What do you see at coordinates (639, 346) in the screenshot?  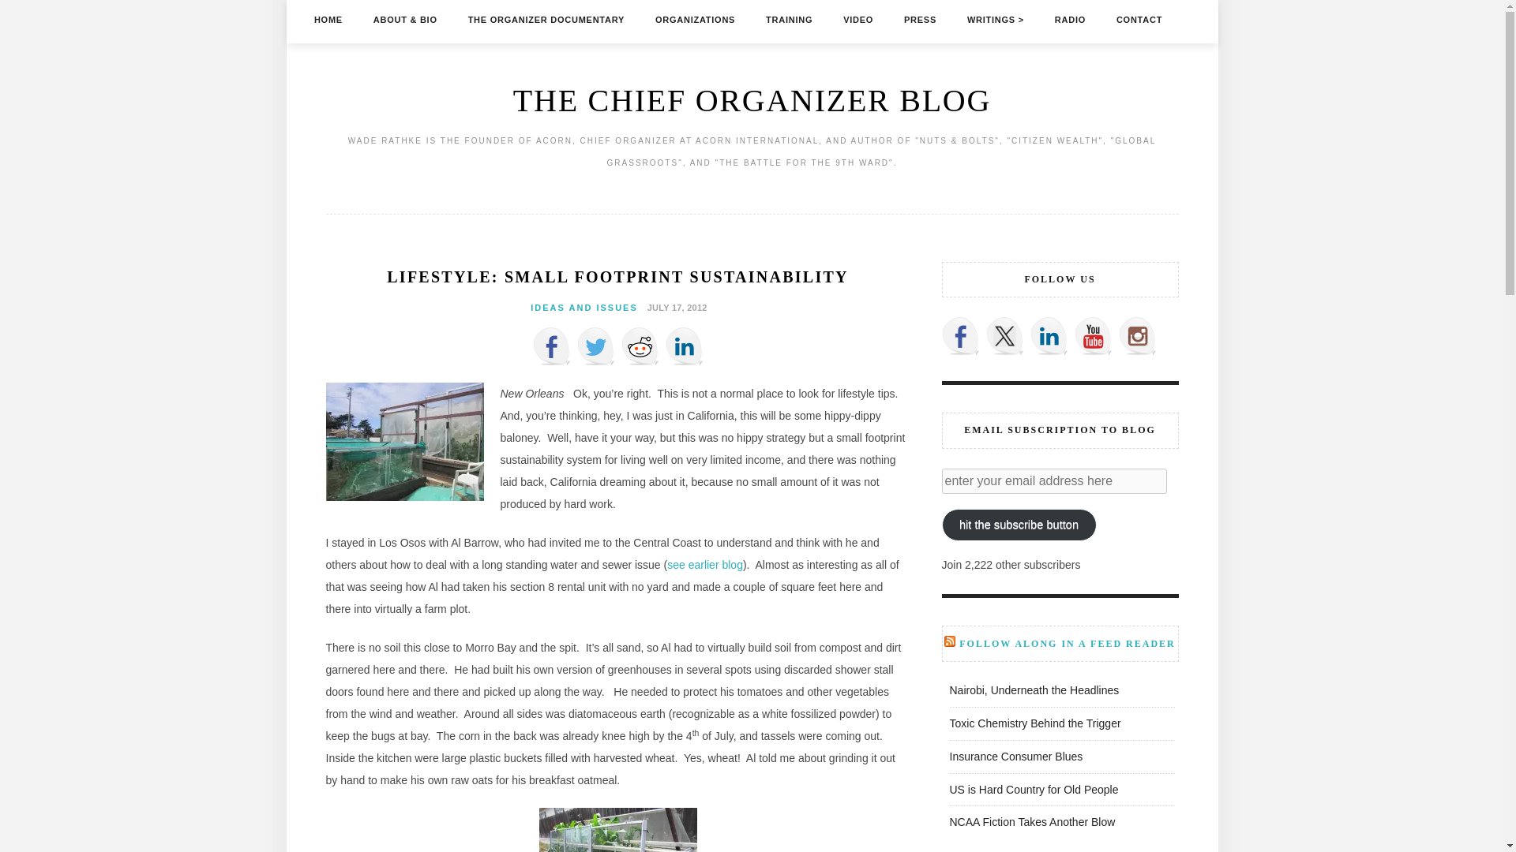 I see `Share on Reddit` at bounding box center [639, 346].